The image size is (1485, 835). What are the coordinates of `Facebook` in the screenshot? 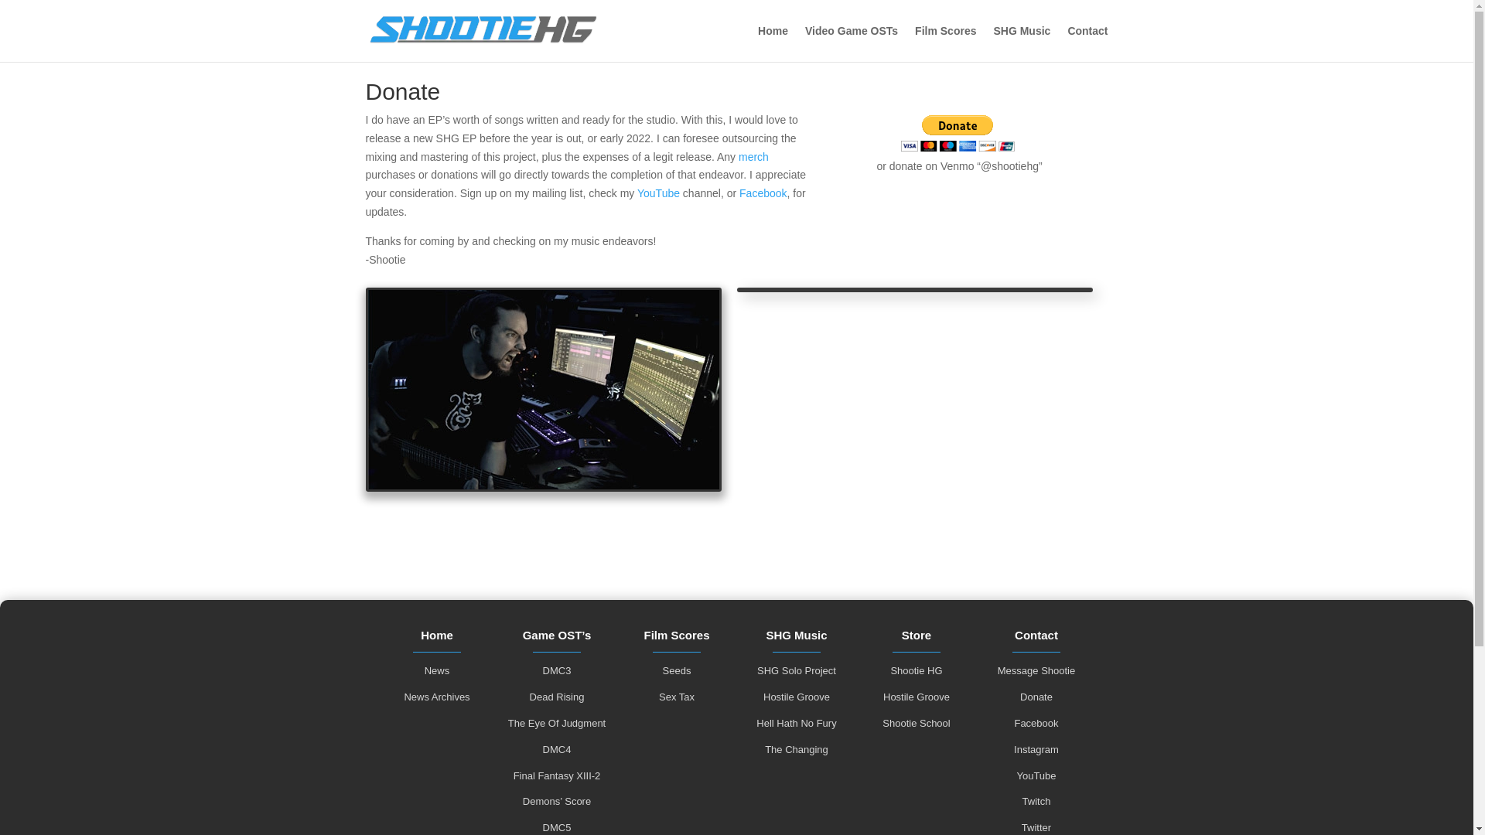 It's located at (763, 193).